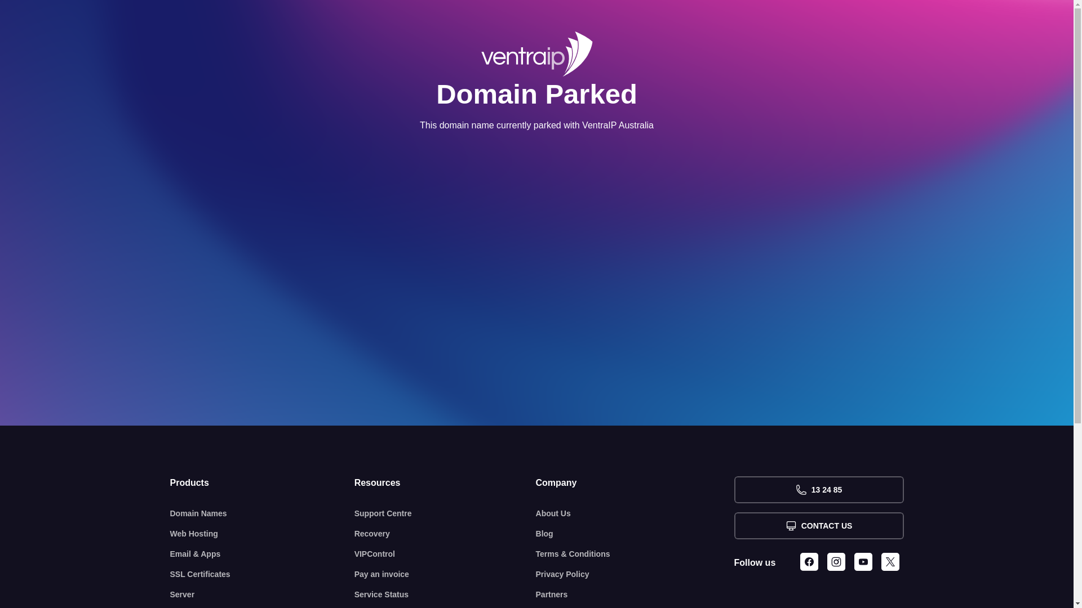 The height and width of the screenshot is (608, 1082). What do you see at coordinates (263, 574) in the screenshot?
I see `SSL Certificates` at bounding box center [263, 574].